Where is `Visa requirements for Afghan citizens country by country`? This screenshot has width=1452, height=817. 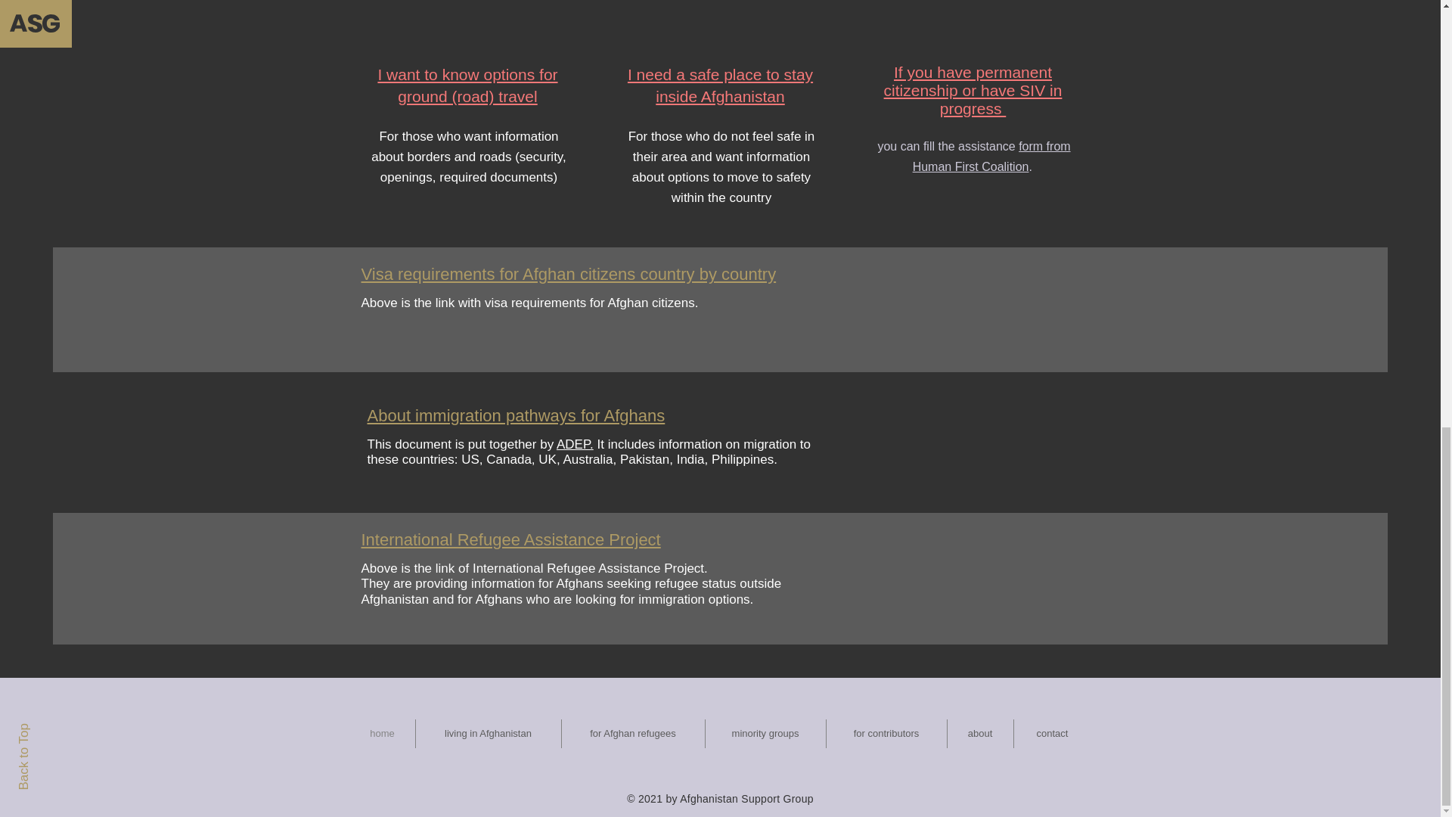
Visa requirements for Afghan citizens country by country is located at coordinates (569, 274).